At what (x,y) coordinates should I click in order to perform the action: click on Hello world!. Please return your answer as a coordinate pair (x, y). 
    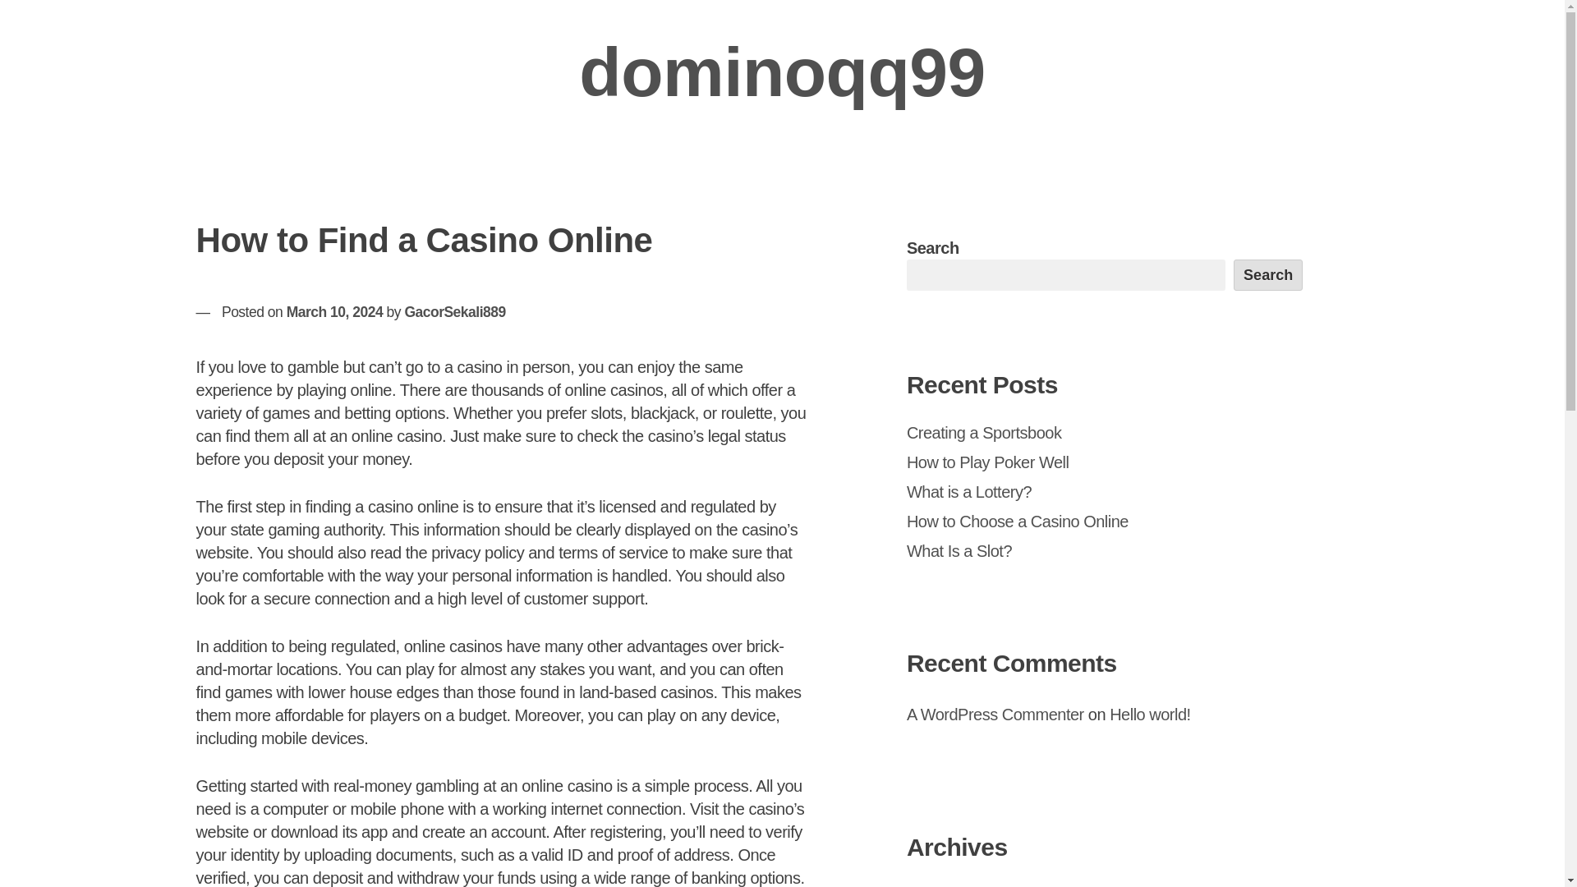
    Looking at the image, I should click on (1150, 715).